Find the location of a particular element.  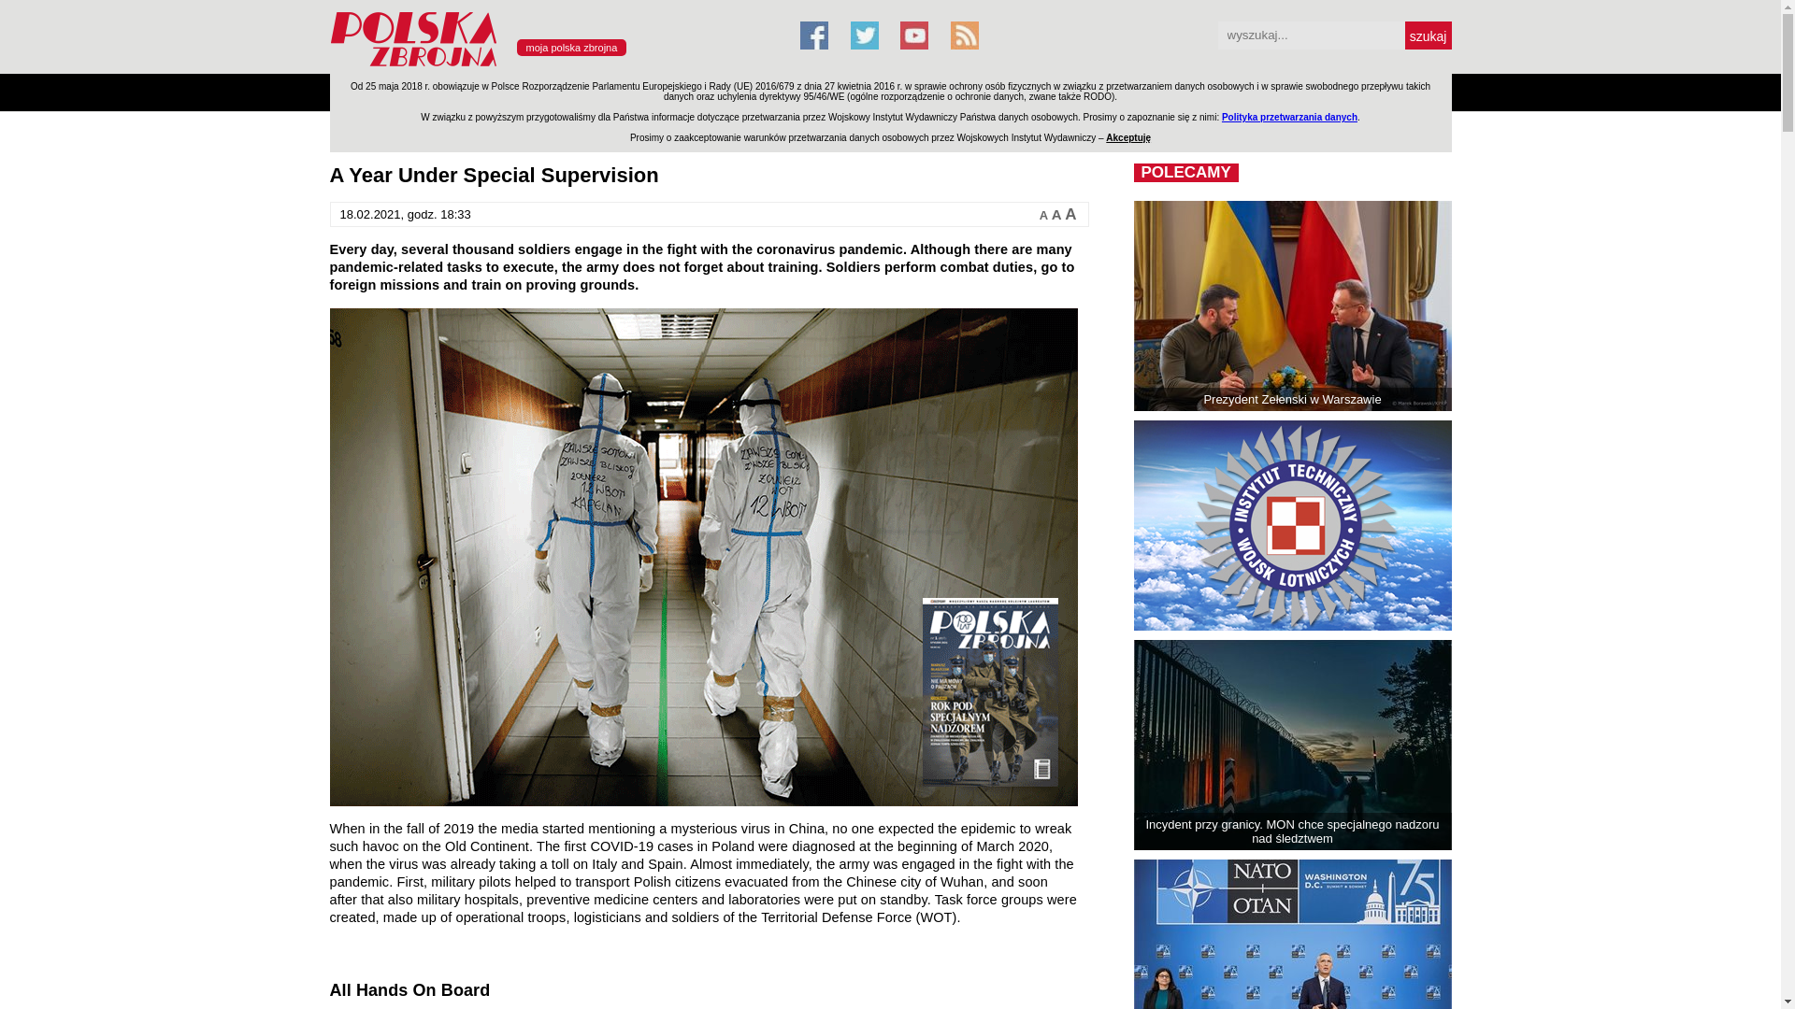

Armia is located at coordinates (353, 92).